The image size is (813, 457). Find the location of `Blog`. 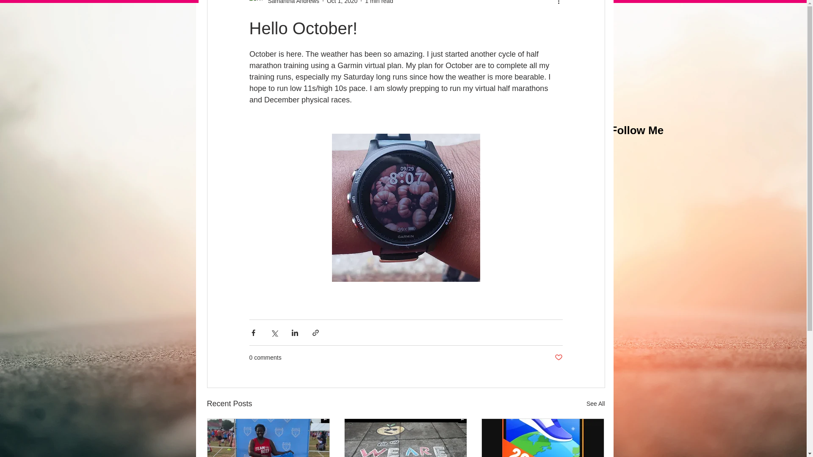

Blog is located at coordinates (282, 9).